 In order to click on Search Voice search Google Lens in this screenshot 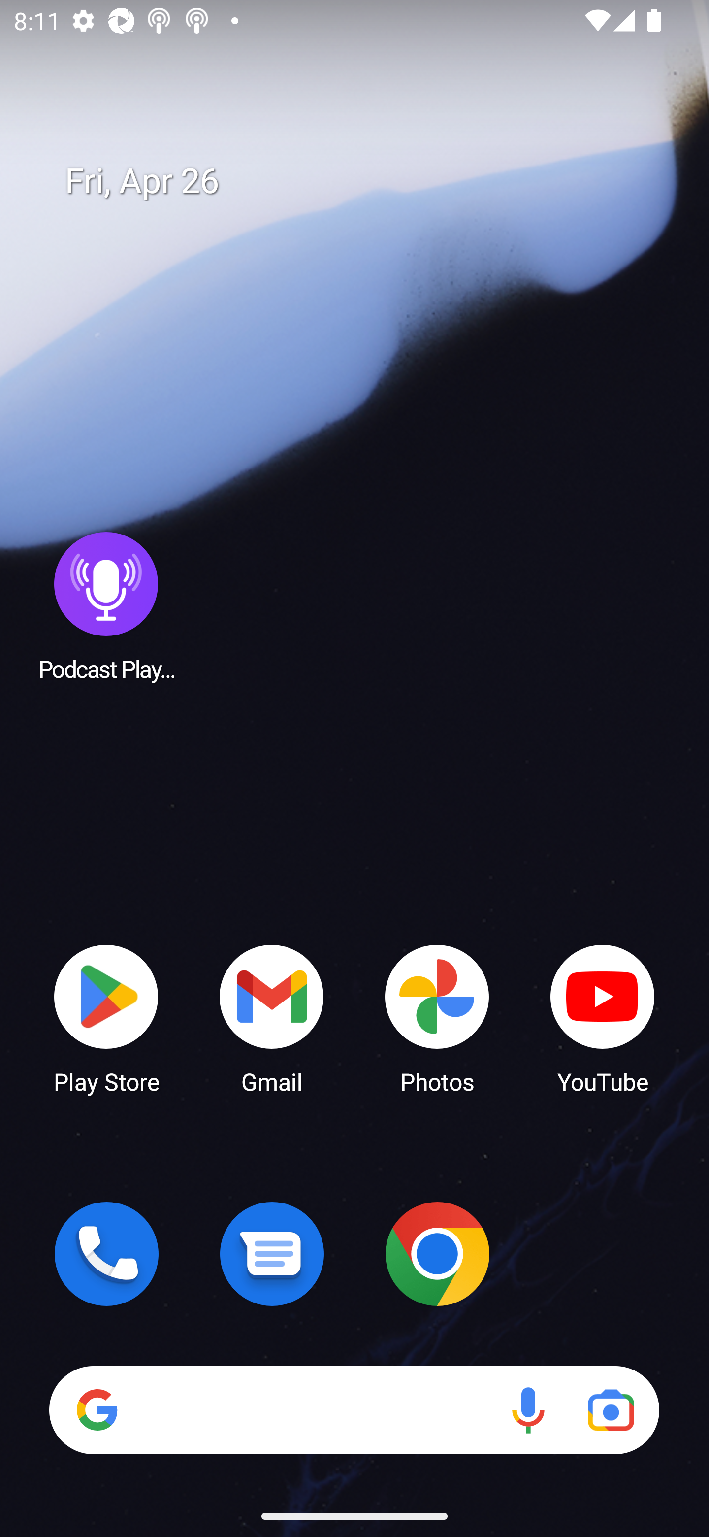, I will do `click(354, 1410)`.